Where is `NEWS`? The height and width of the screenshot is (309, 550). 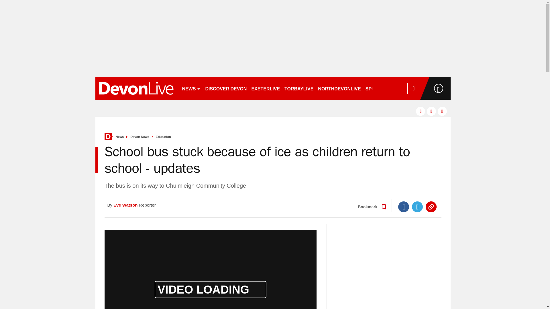 NEWS is located at coordinates (191, 88).